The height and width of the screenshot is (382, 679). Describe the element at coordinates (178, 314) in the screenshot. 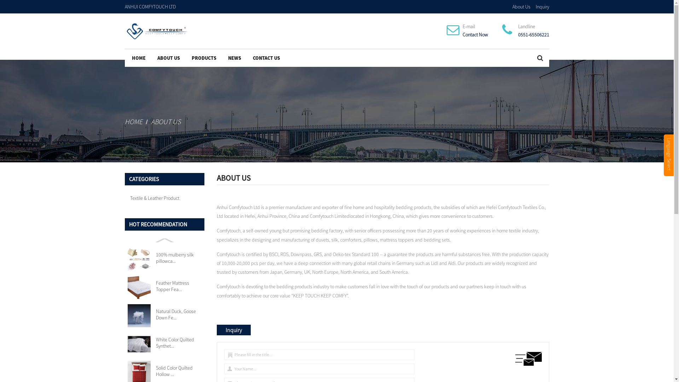

I see `Natural Duck, Goose Down Fe...` at that location.